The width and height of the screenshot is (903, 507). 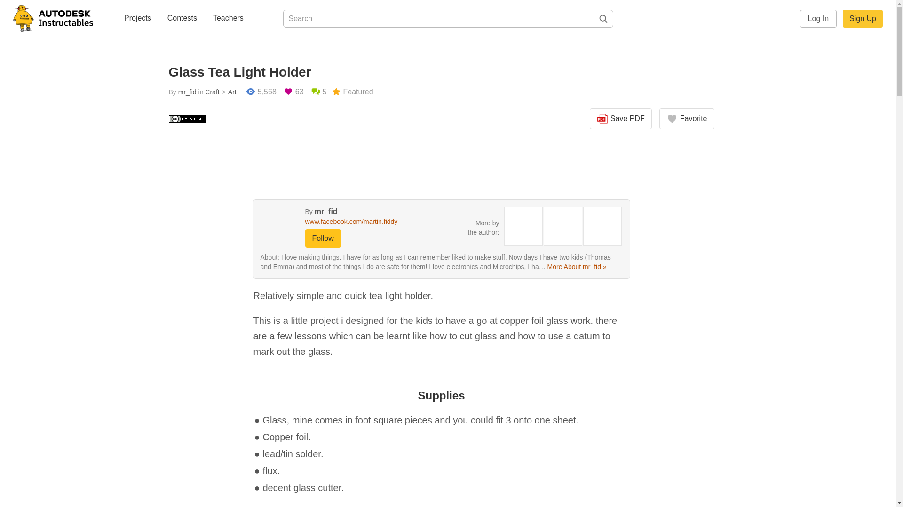 I want to click on Art, so click(x=228, y=92).